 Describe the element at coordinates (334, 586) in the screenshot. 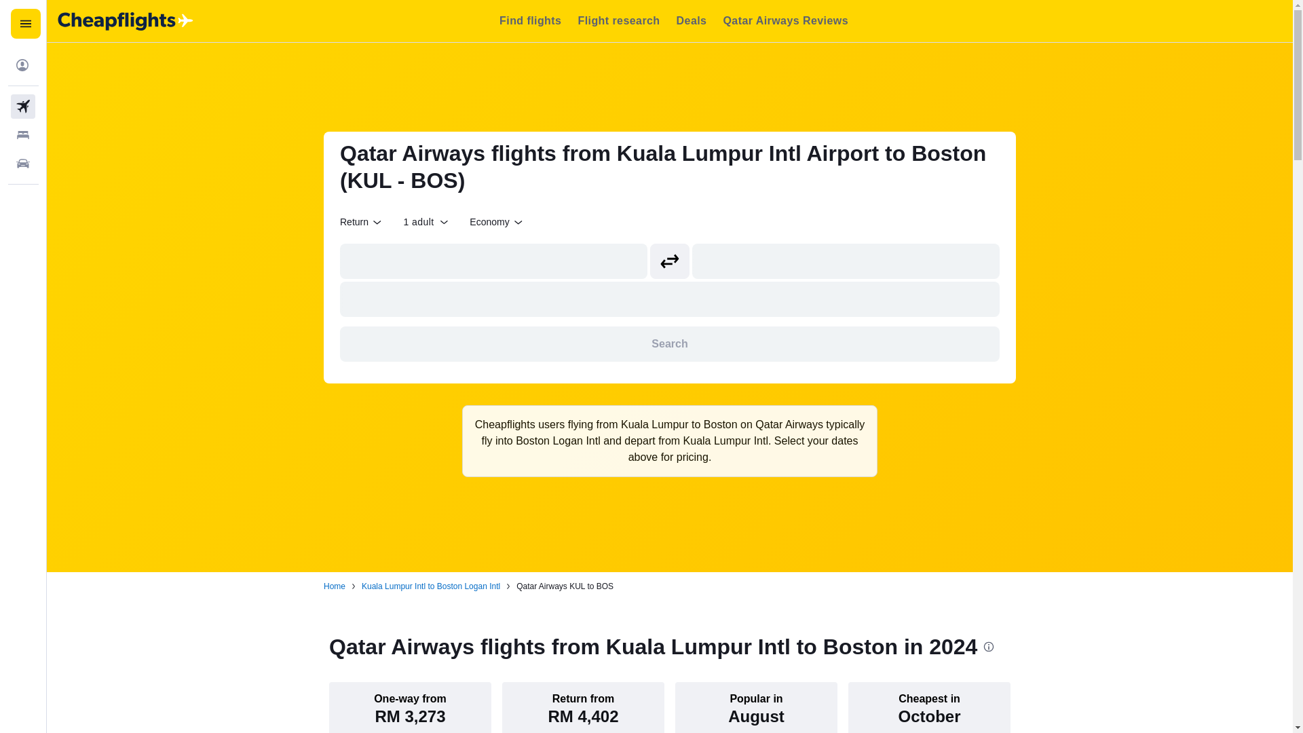

I see `Home` at that location.